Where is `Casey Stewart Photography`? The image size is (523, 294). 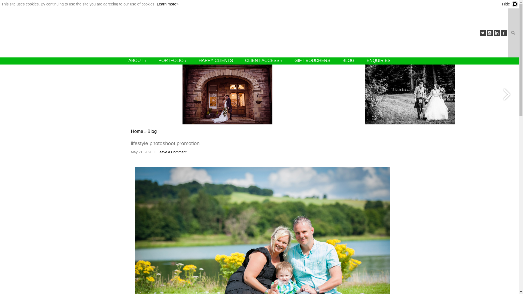
Casey Stewart Photography is located at coordinates (259, 33).